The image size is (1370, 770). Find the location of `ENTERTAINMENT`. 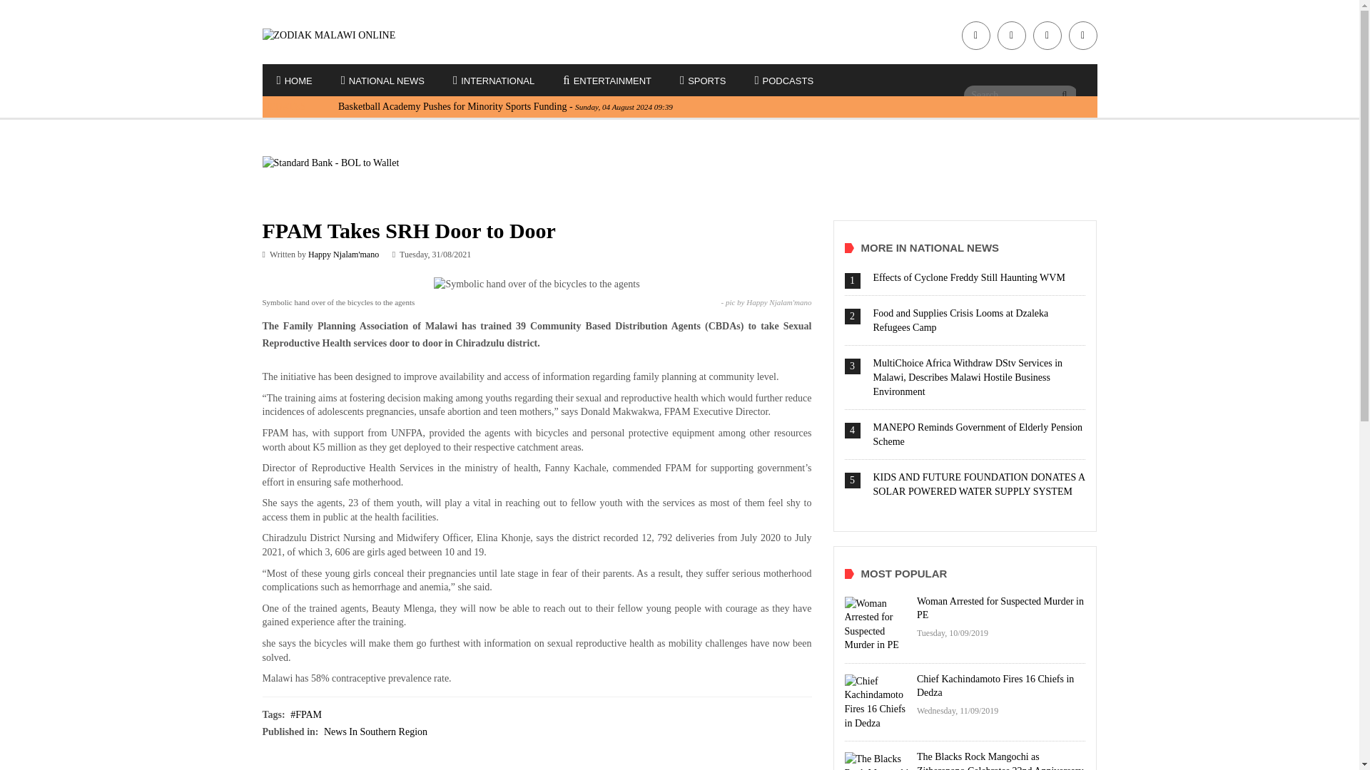

ENTERTAINMENT is located at coordinates (607, 81).